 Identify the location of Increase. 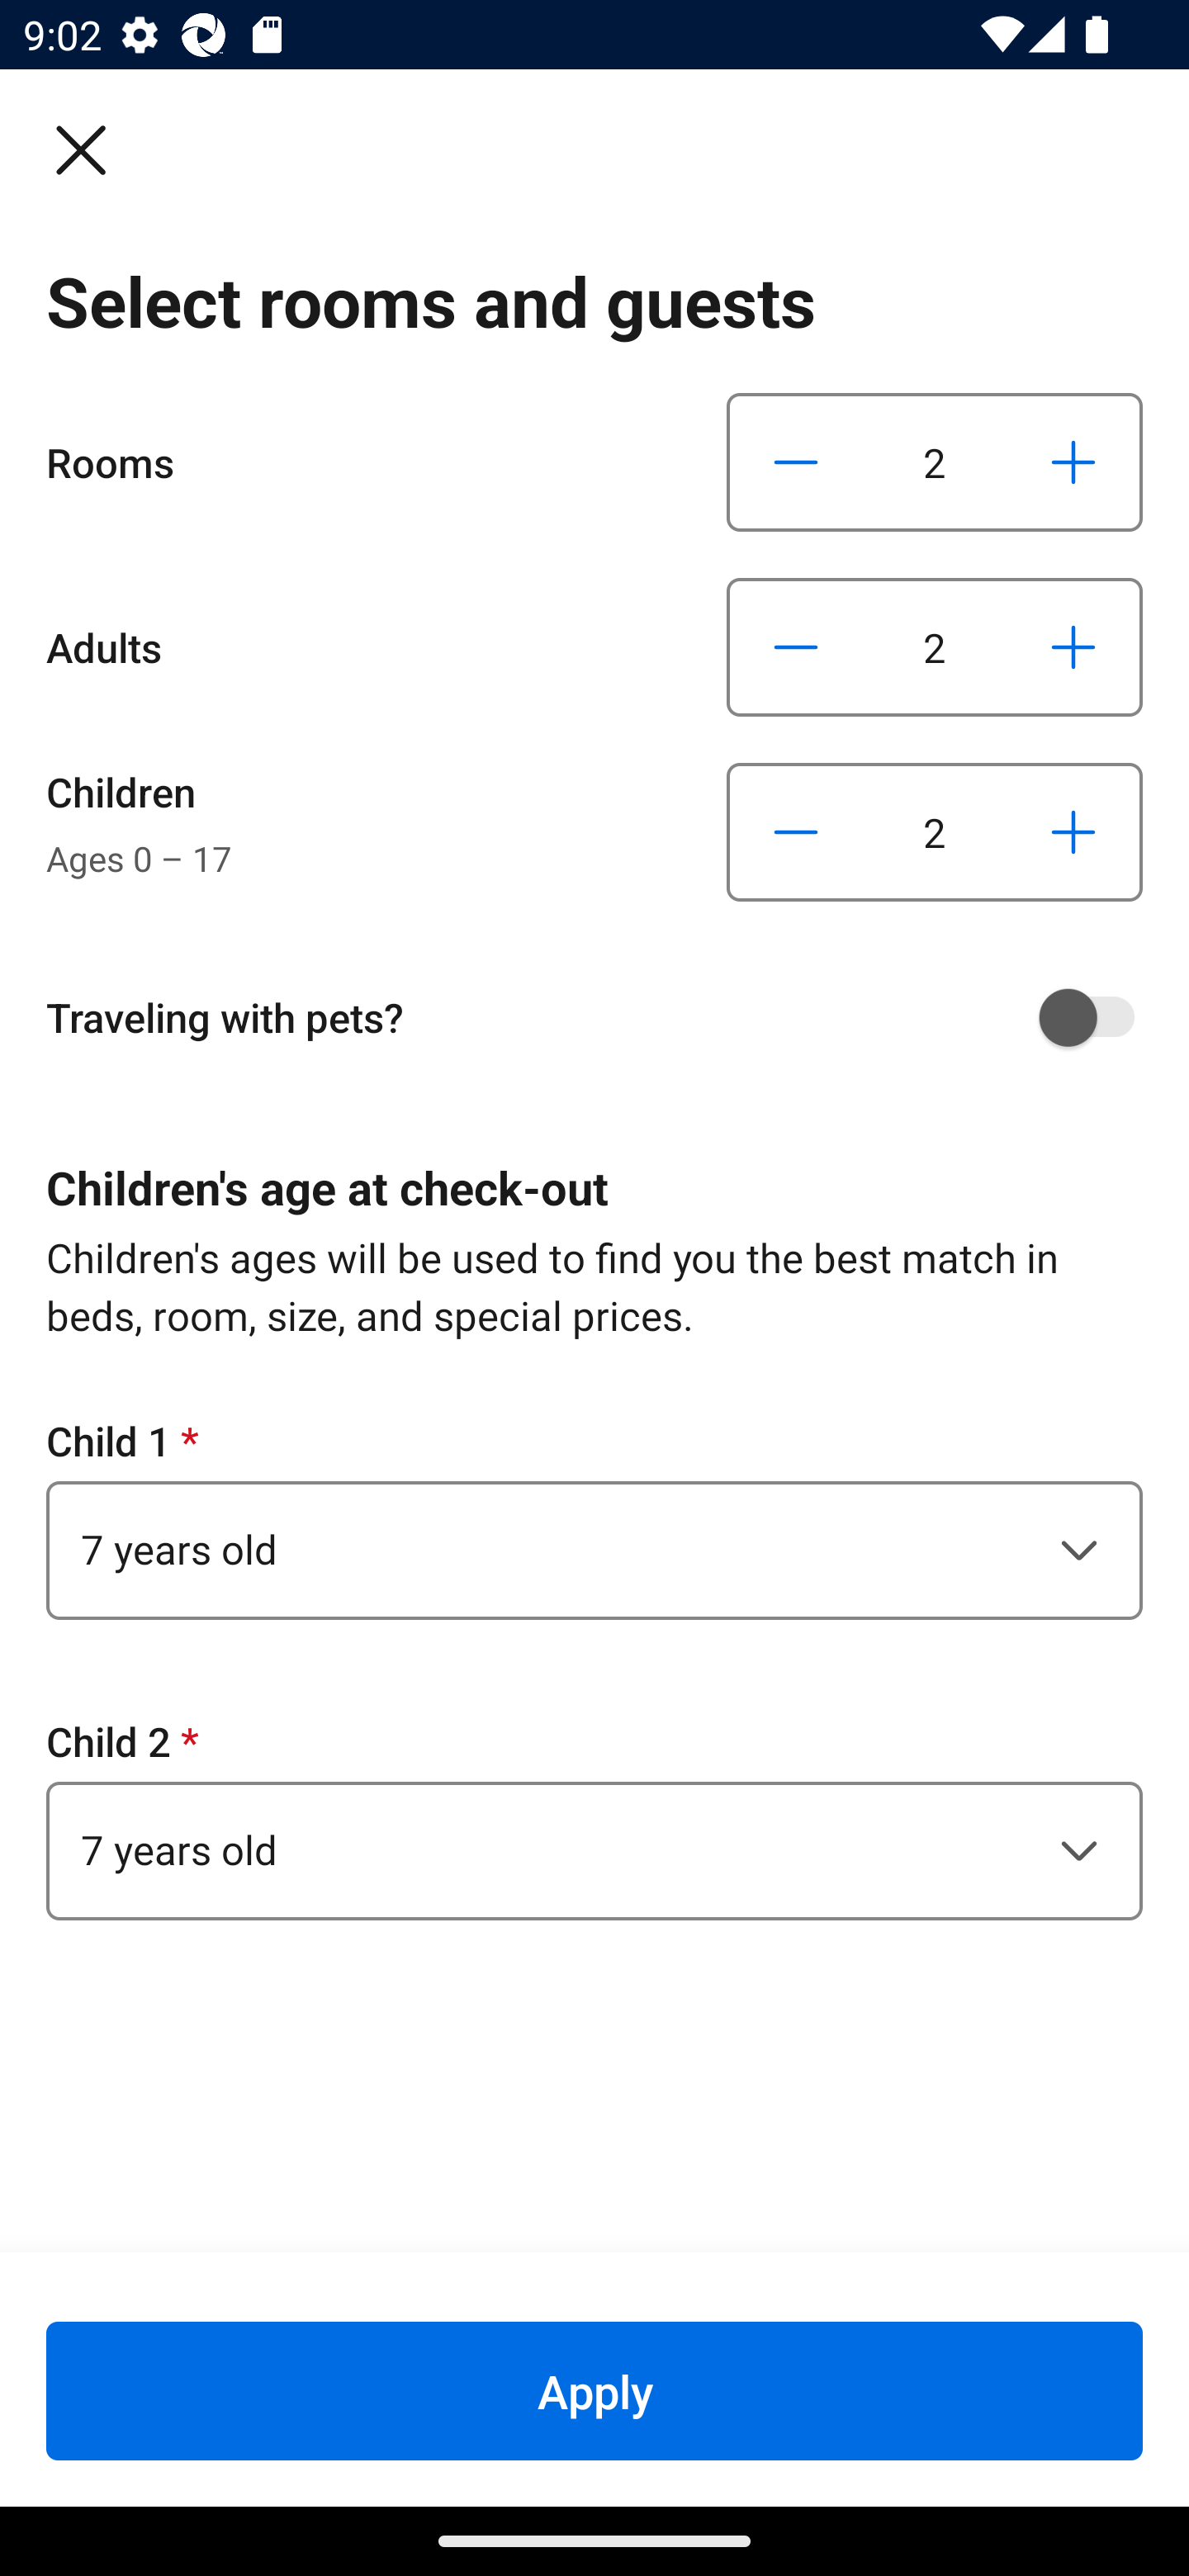
(1073, 646).